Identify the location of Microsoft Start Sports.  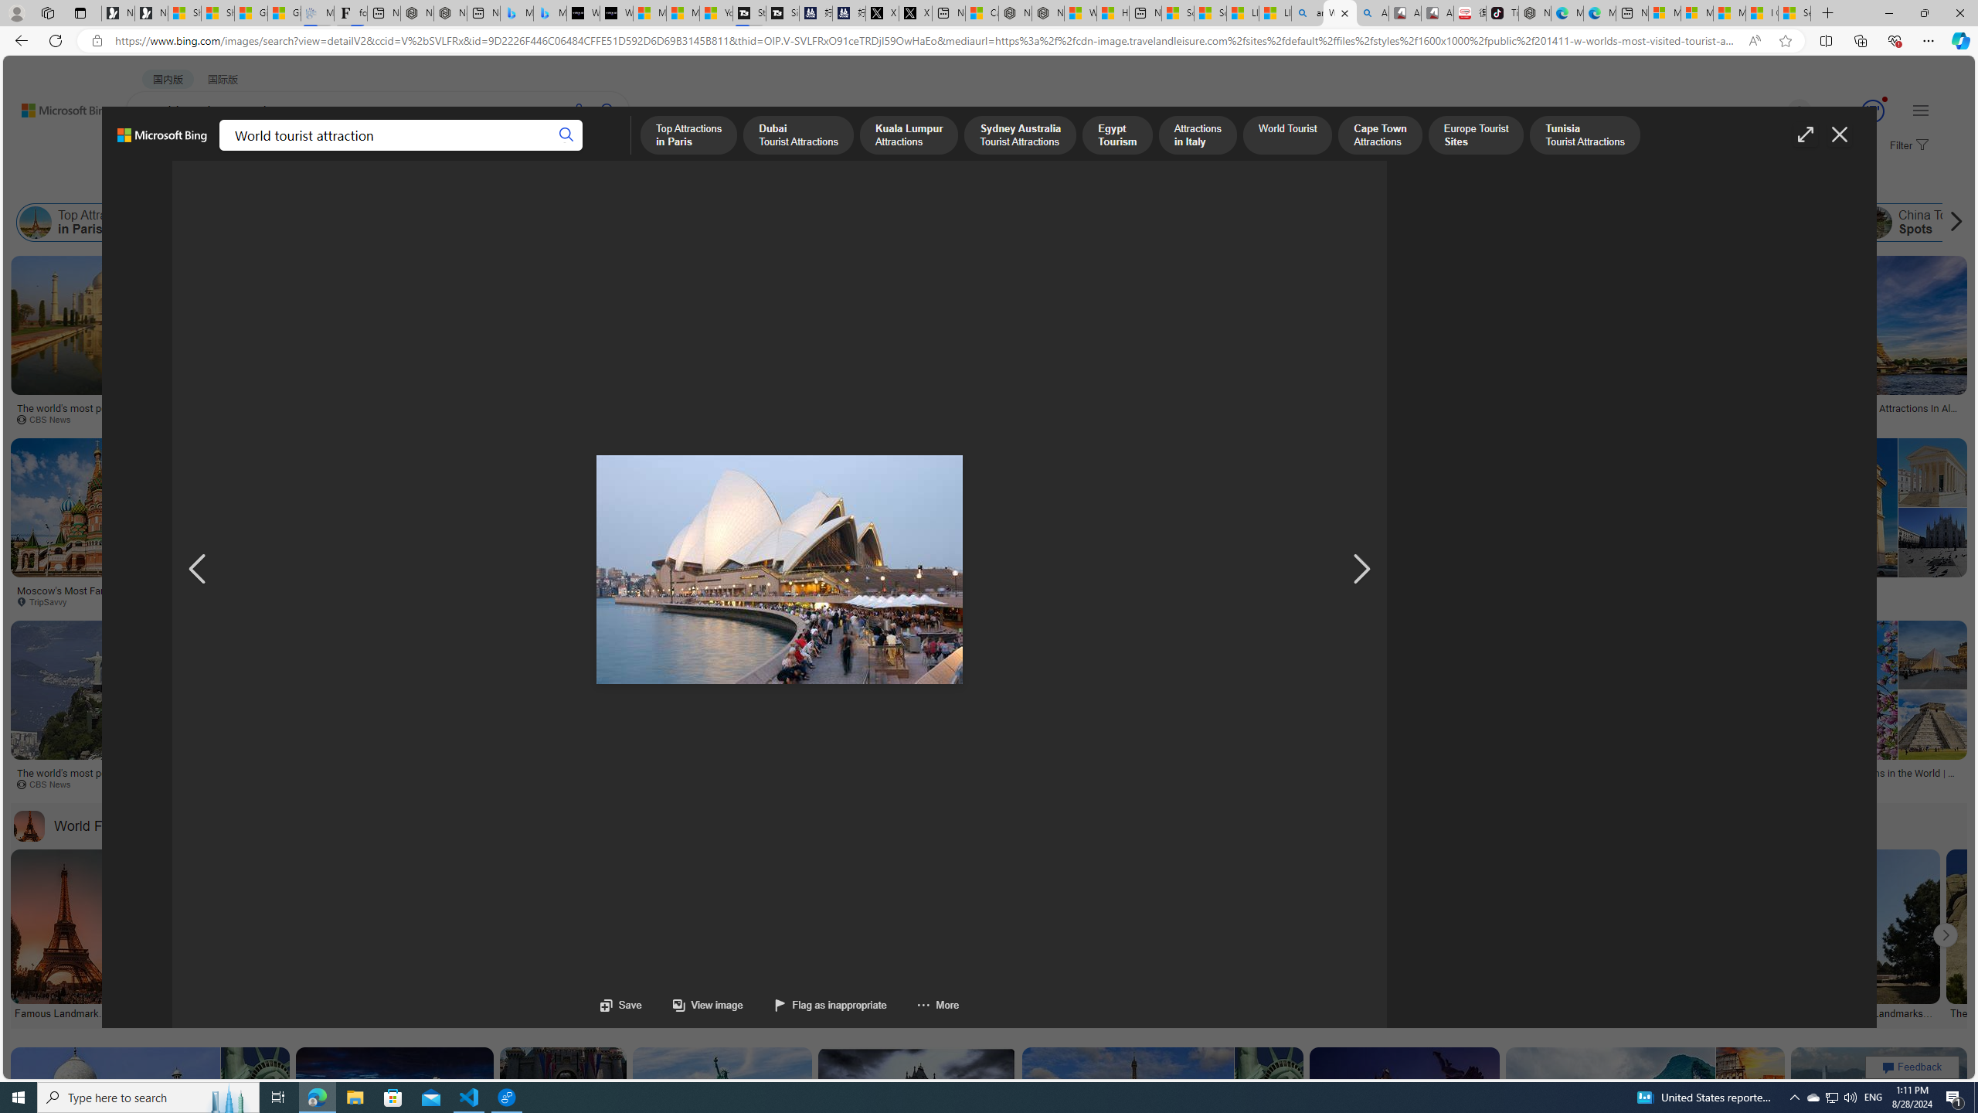
(649, 13).